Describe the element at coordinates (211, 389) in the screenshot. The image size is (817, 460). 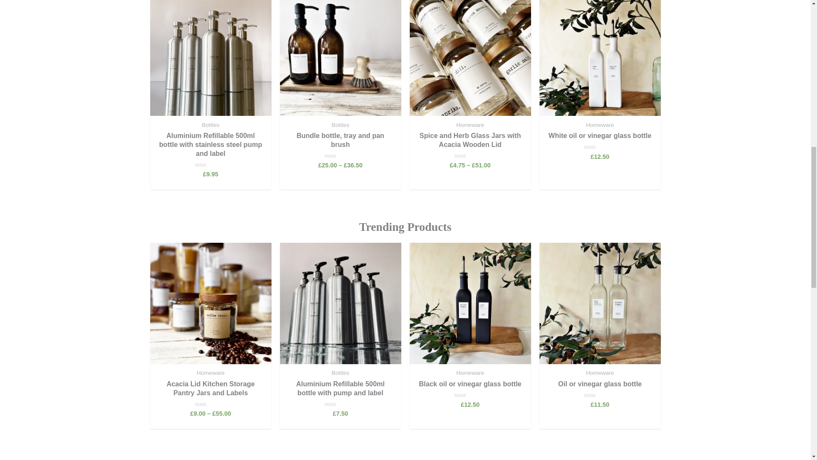
I see `Acacia Lid Kitchen Storage Pantry Jars and Labels` at that location.